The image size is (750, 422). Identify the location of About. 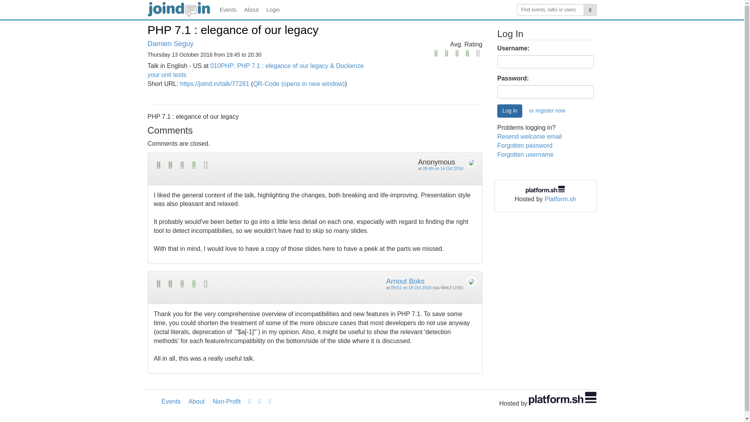
(251, 9).